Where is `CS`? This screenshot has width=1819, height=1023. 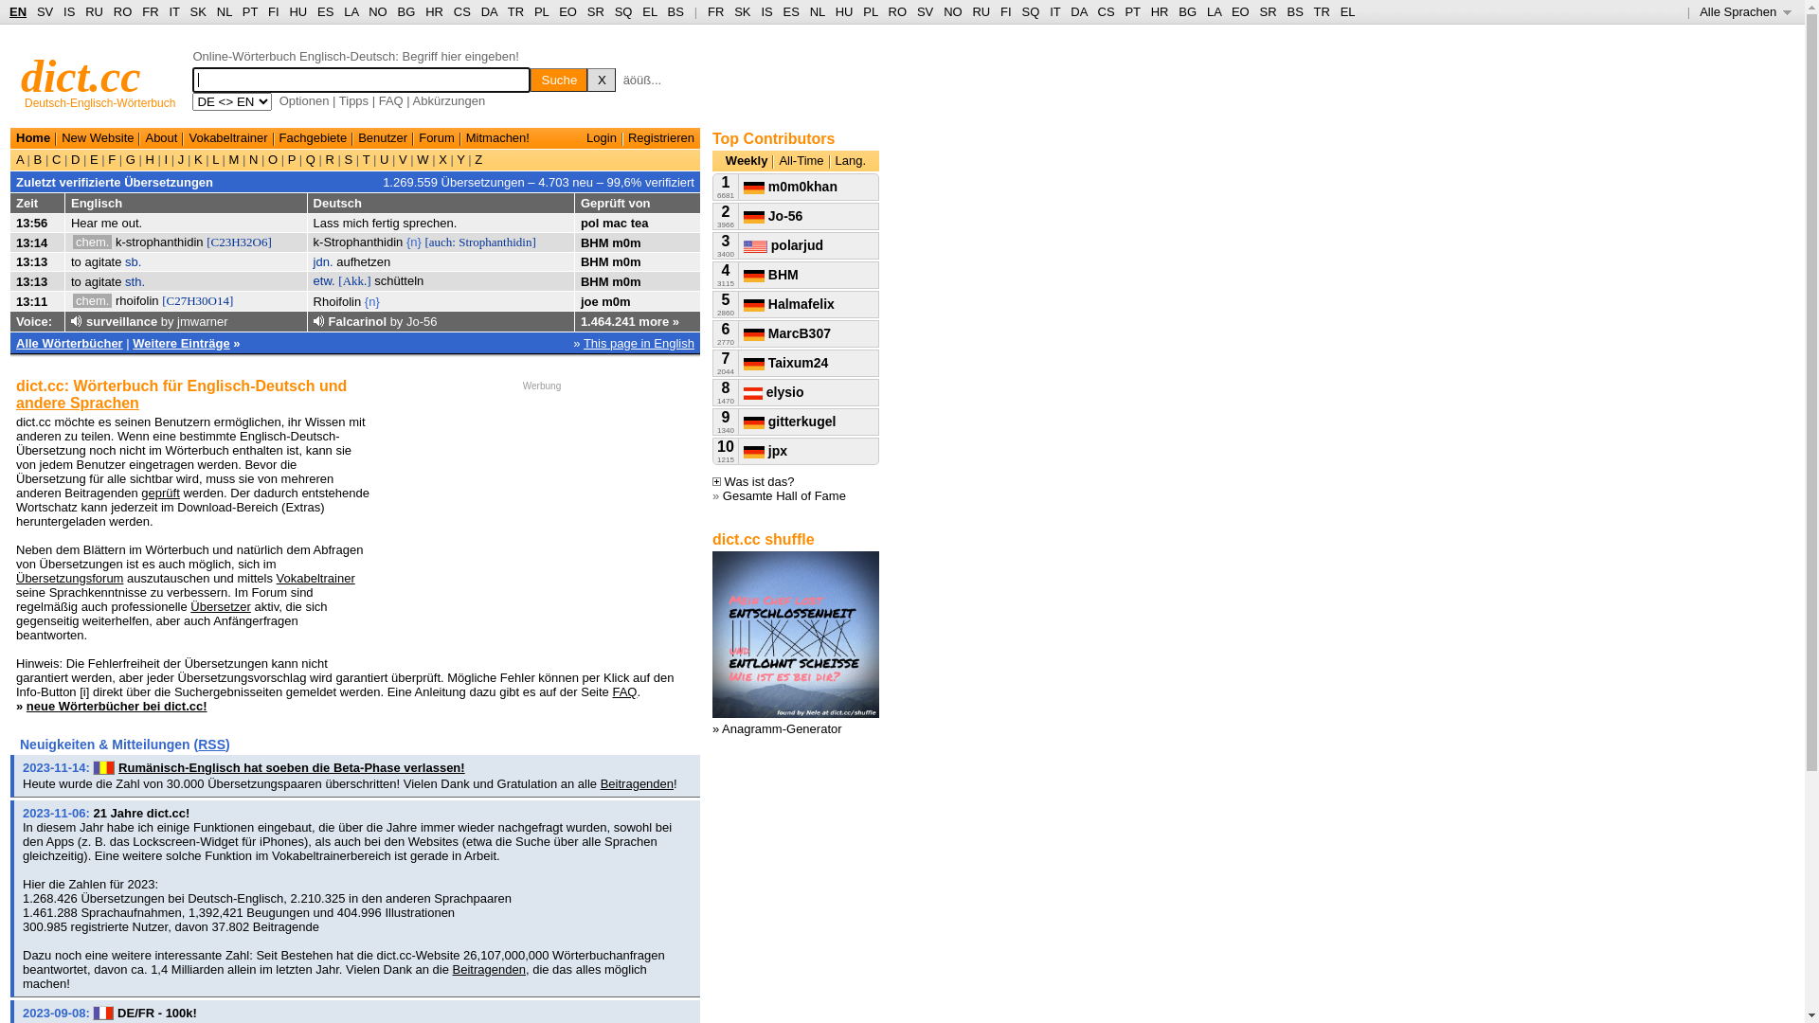
CS is located at coordinates (1106, 11).